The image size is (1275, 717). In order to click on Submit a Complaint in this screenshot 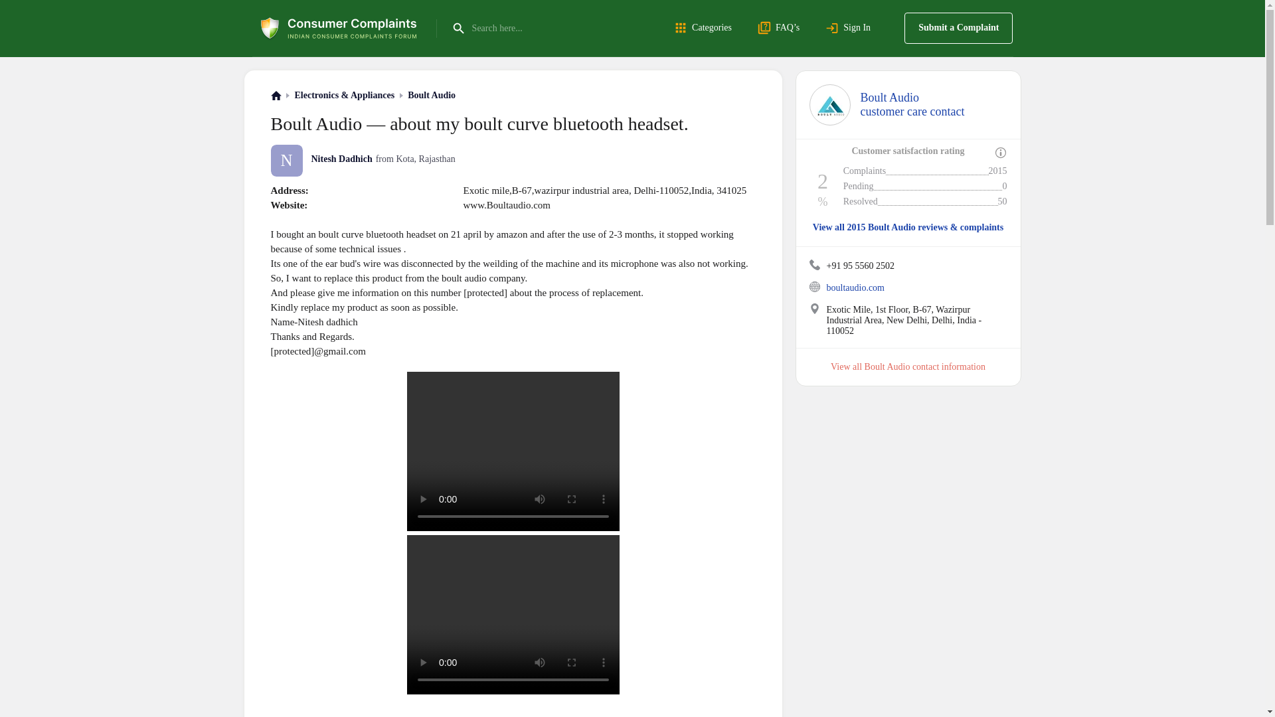, I will do `click(814, 264)`.